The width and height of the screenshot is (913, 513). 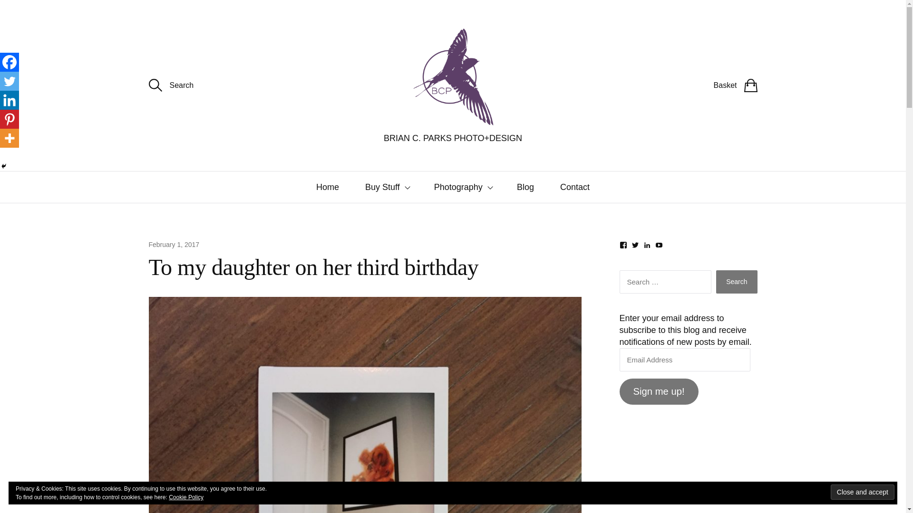 What do you see at coordinates (387, 187) in the screenshot?
I see `Buy Stuff` at bounding box center [387, 187].